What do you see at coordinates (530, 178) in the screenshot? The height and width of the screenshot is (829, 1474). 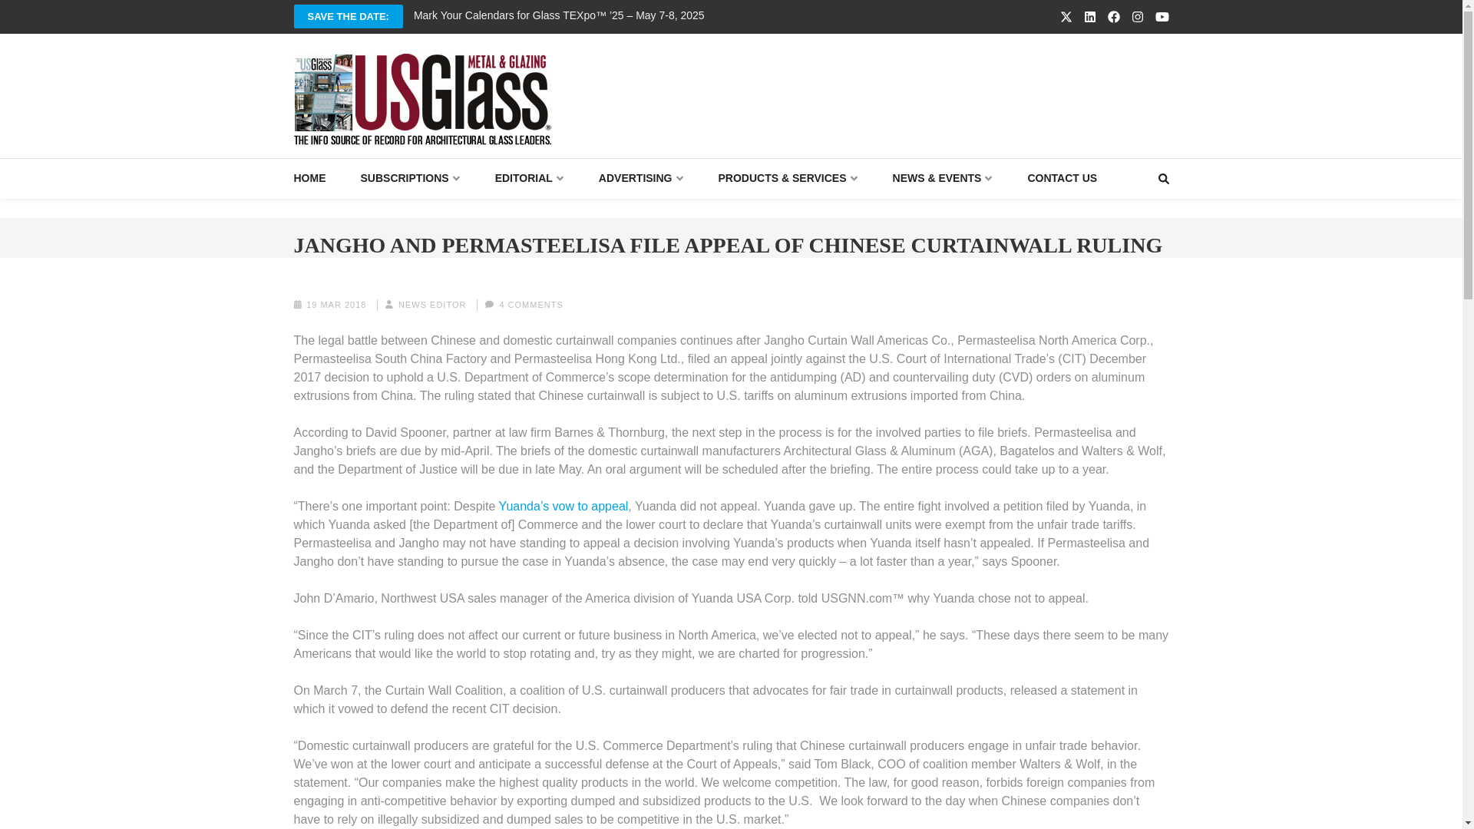 I see `EDITORIAL` at bounding box center [530, 178].